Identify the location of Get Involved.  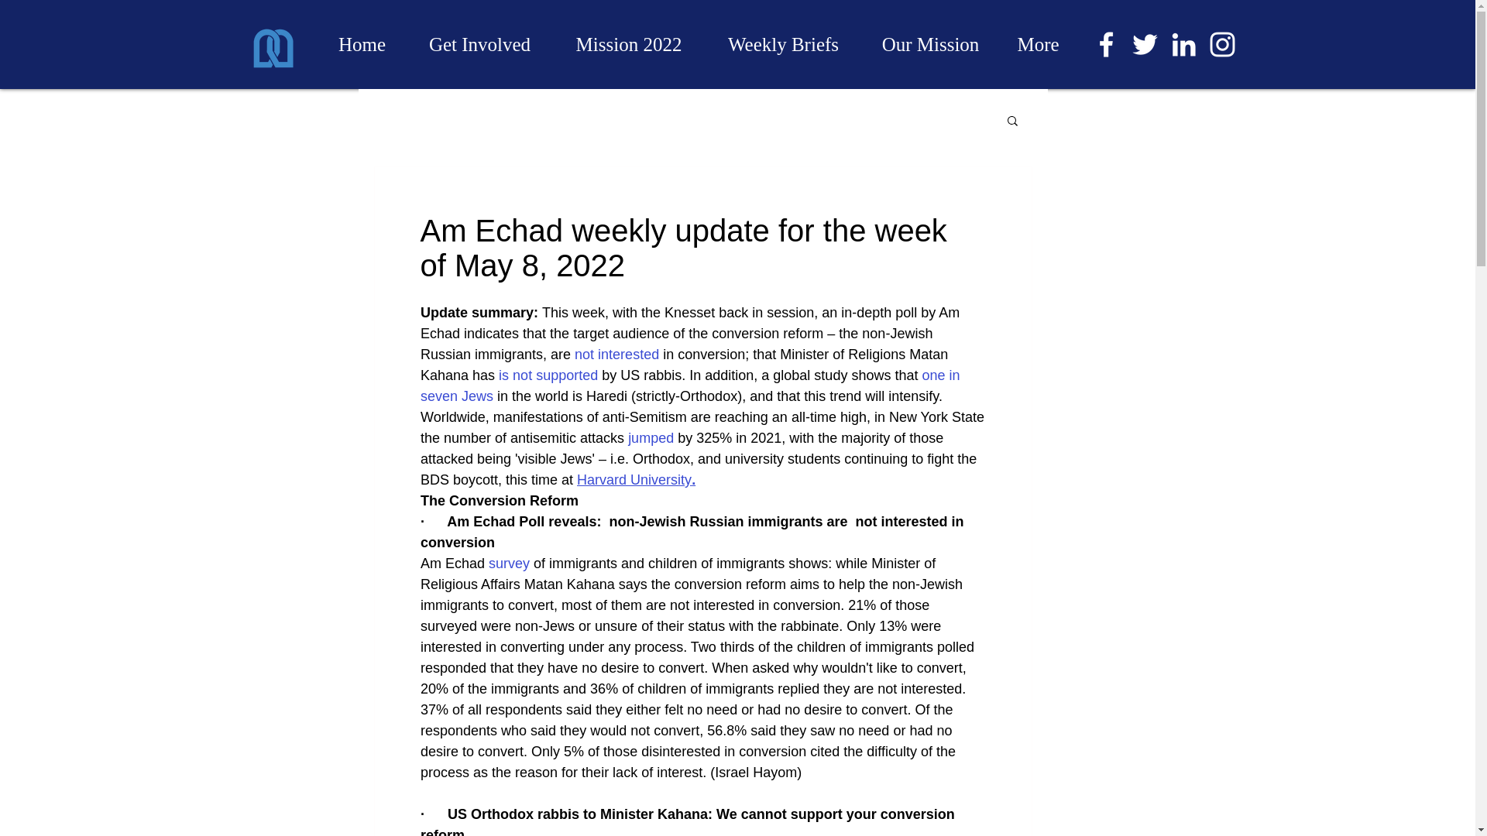
(479, 43).